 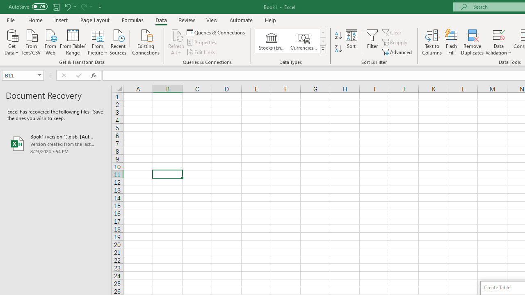 I want to click on Book1 (version 1).xlsb  [AutoRecovered], so click(x=56, y=143).